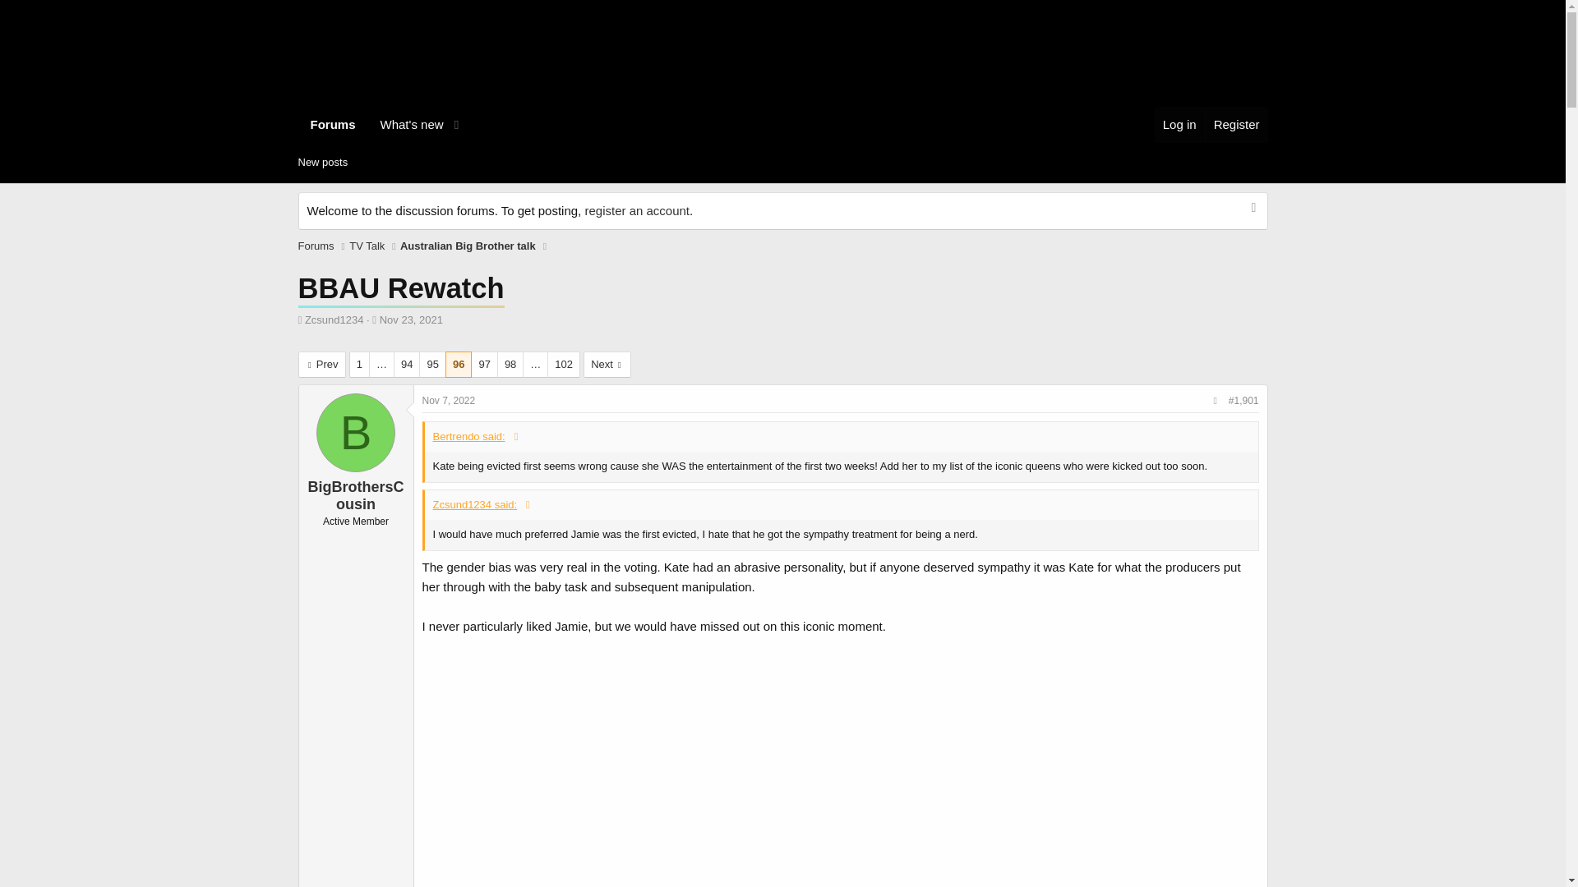  I want to click on 96, so click(459, 365).